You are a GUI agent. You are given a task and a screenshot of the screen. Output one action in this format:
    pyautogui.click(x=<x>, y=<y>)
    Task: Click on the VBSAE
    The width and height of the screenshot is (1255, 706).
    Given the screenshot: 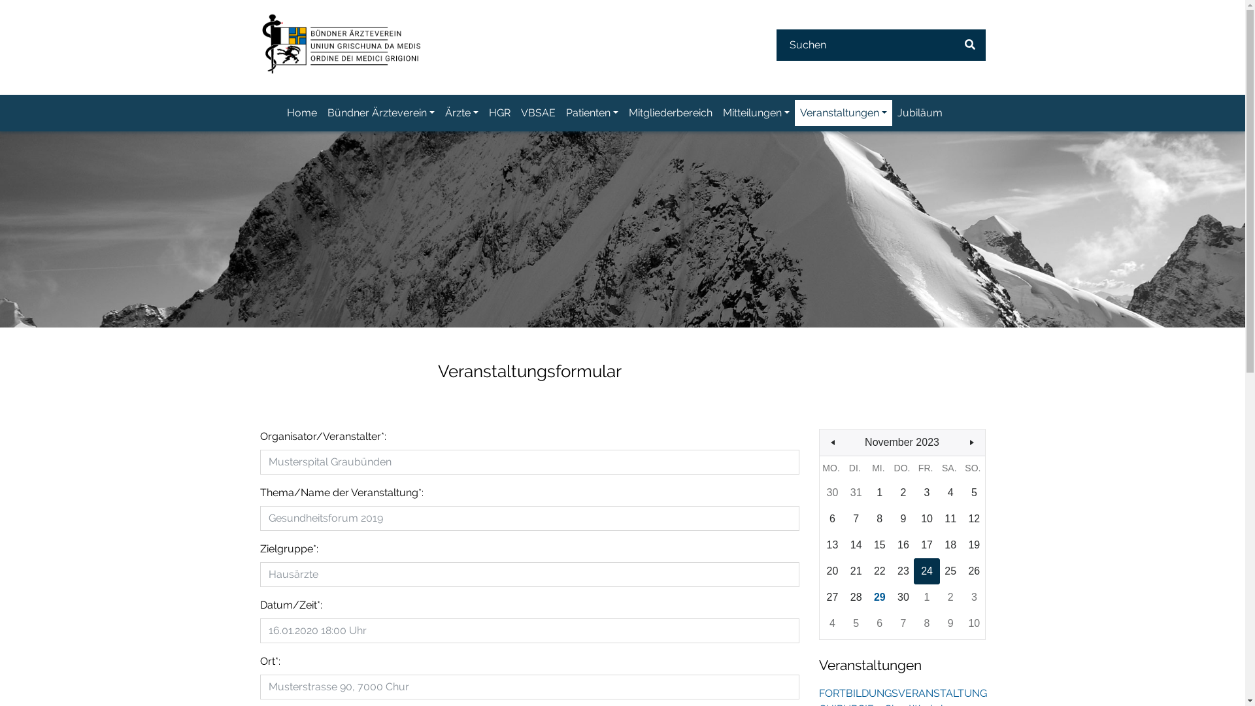 What is the action you would take?
    pyautogui.click(x=539, y=113)
    